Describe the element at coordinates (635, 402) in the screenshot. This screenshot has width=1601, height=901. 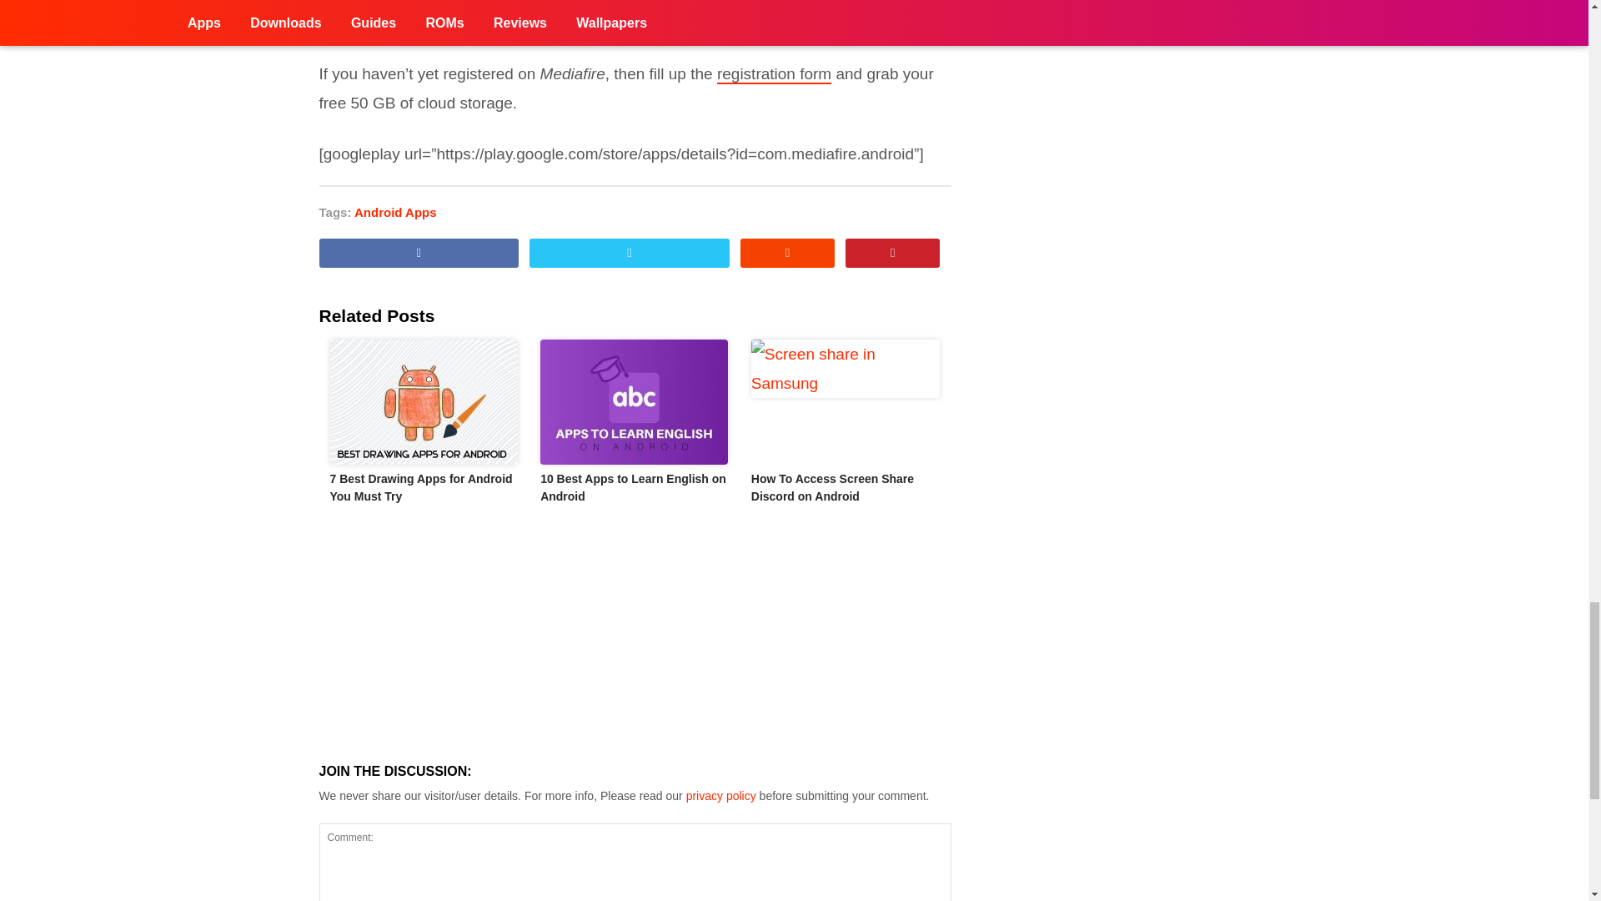
I see `10 Best Apps to Learn English on Android` at that location.